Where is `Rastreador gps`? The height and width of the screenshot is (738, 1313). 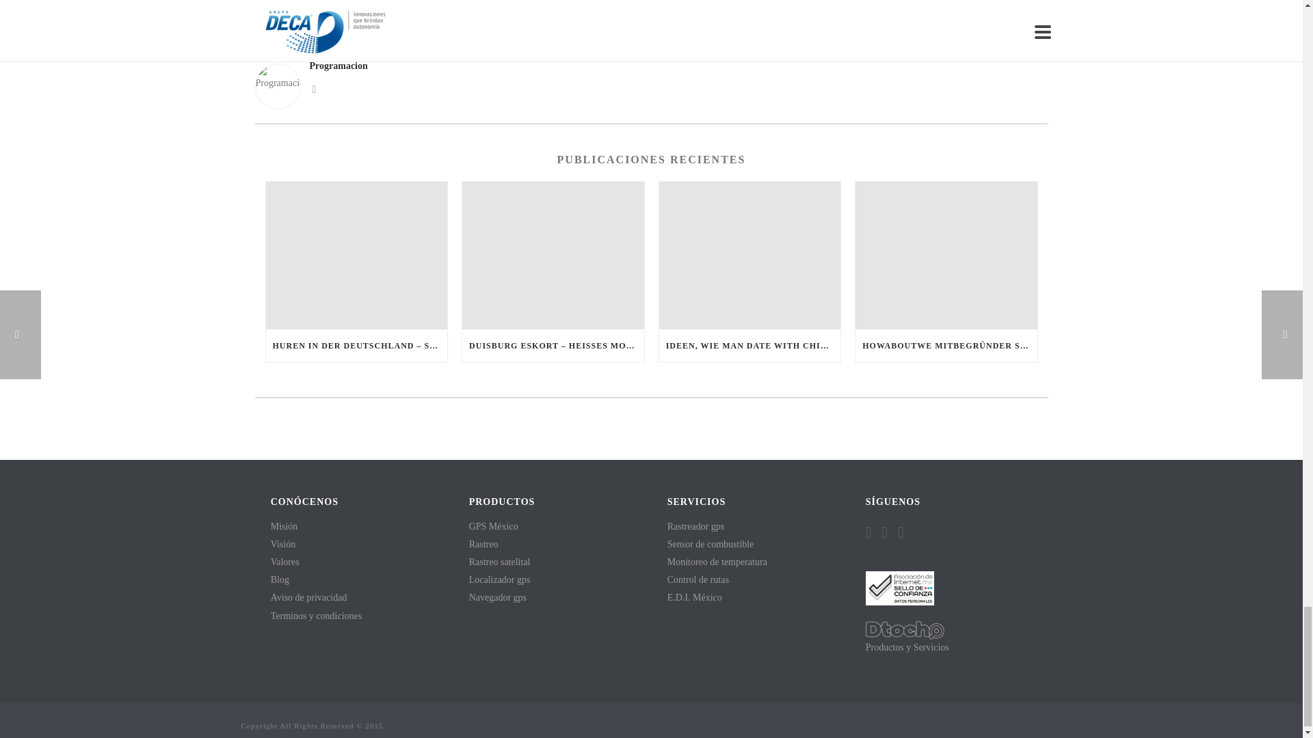 Rastreador gps is located at coordinates (695, 526).